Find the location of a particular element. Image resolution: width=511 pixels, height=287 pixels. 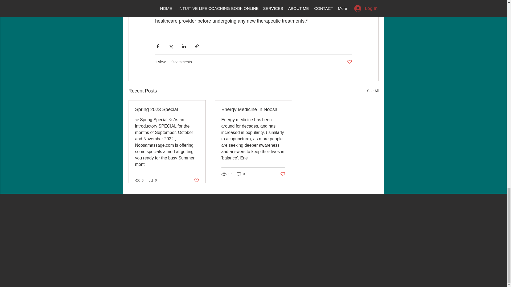

0 is located at coordinates (241, 174).